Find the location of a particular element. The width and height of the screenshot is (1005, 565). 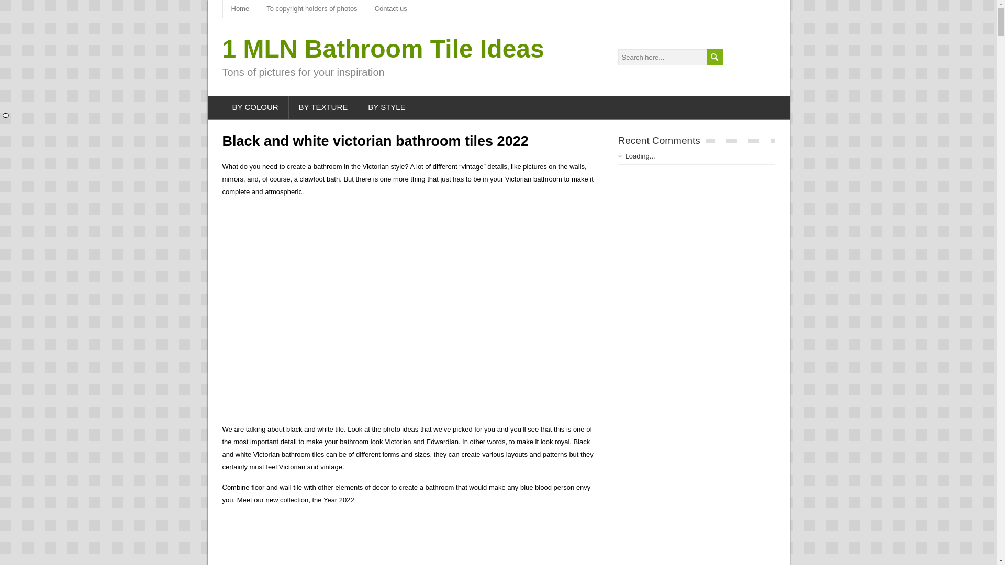

home is located at coordinates (241, 8).